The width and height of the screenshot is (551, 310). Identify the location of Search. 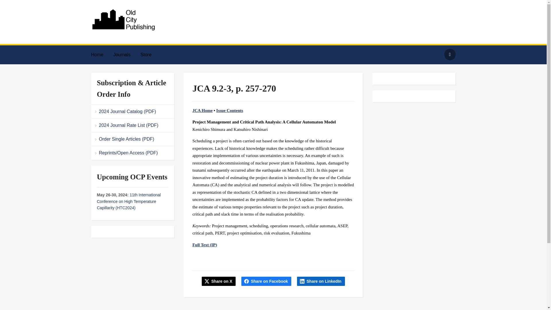
(450, 54).